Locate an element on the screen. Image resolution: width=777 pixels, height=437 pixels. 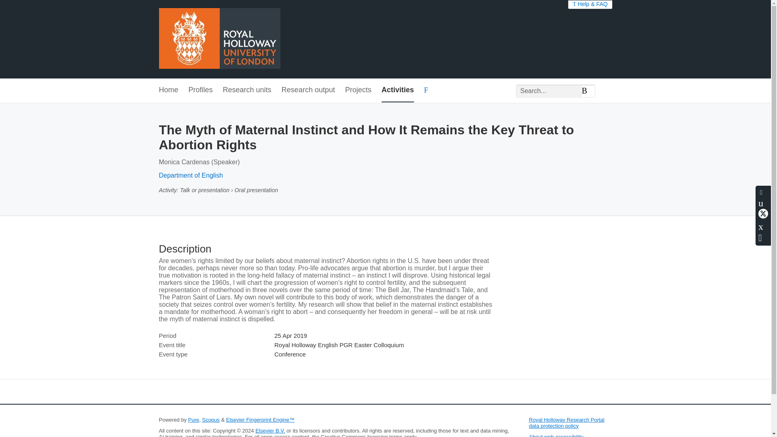
Activities is located at coordinates (397, 90).